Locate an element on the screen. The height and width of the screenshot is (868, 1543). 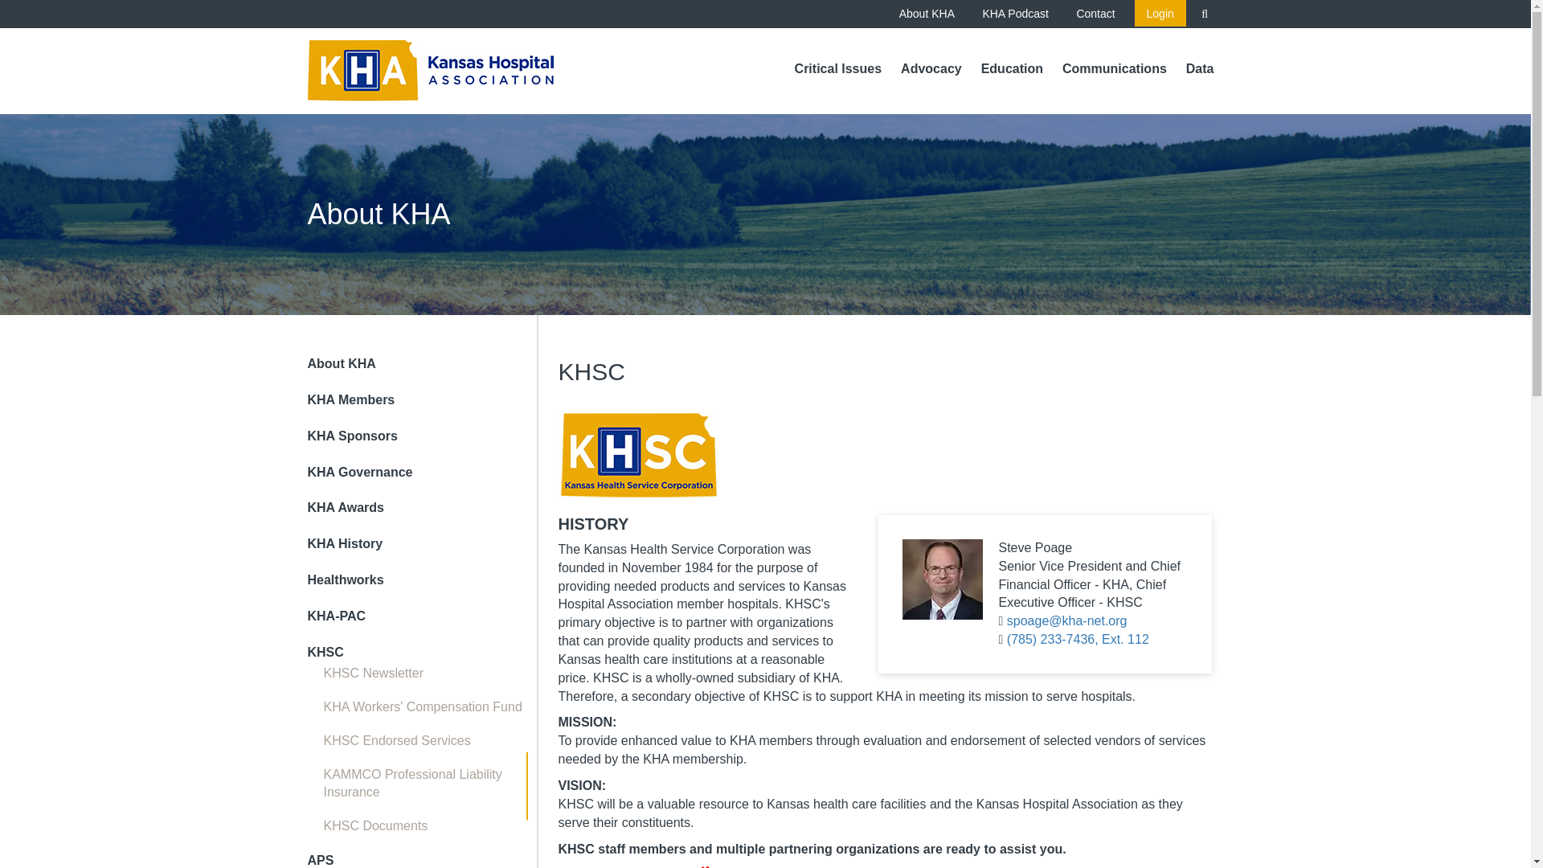
Login is located at coordinates (1160, 13).